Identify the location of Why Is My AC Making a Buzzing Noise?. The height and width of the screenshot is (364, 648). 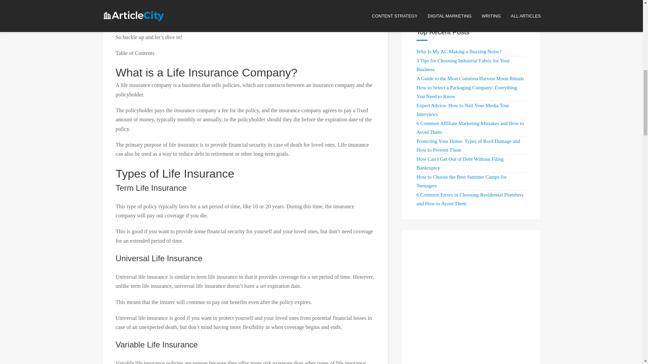
(459, 51).